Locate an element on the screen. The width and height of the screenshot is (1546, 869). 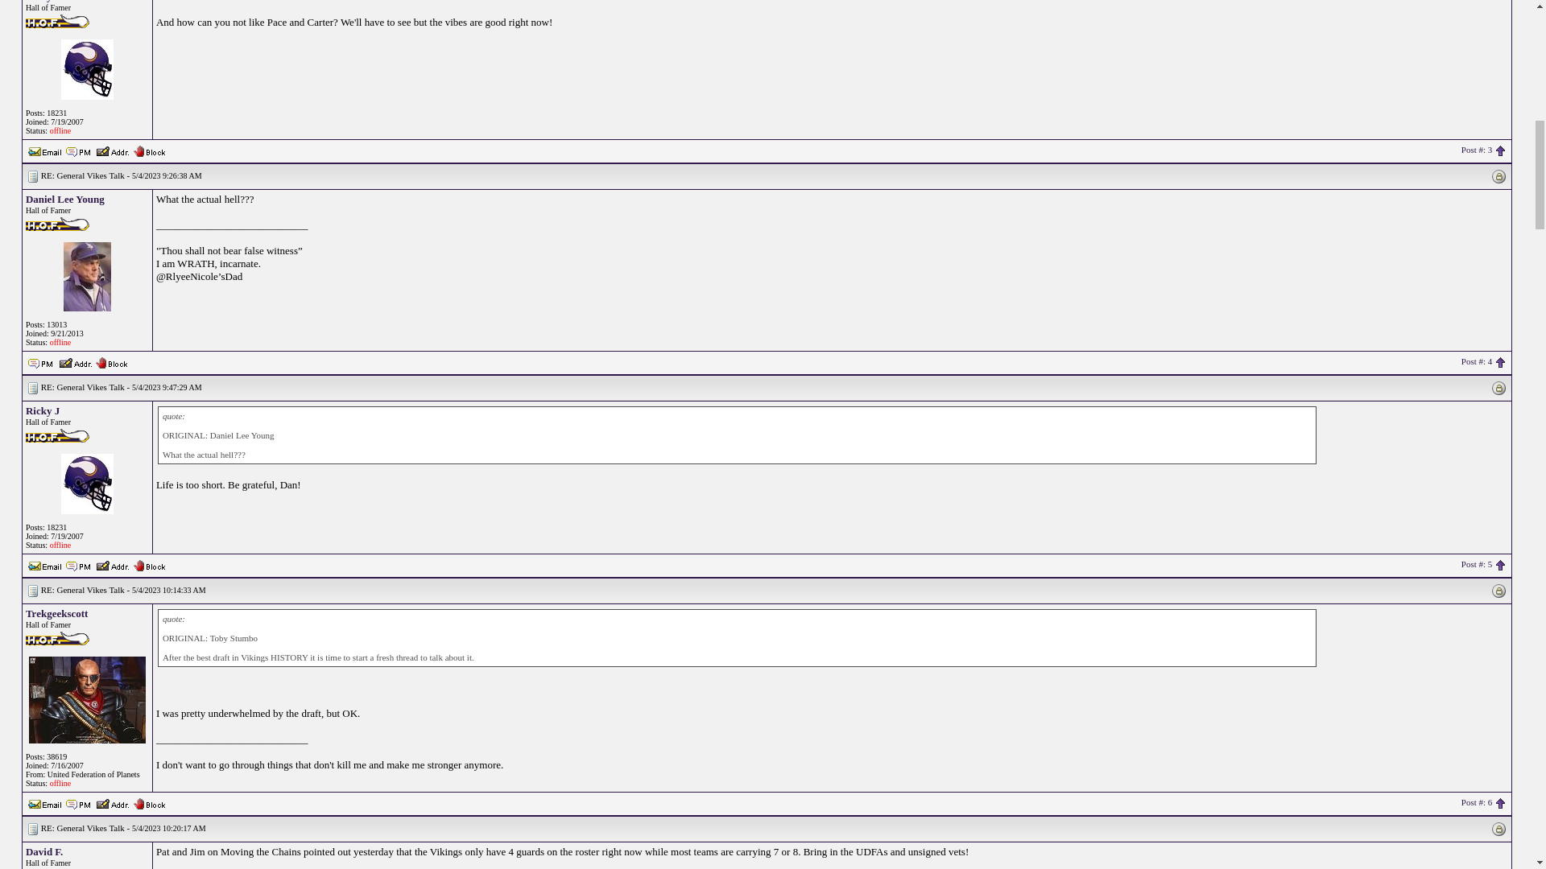
Block this guy and hide his messages is located at coordinates (149, 564).